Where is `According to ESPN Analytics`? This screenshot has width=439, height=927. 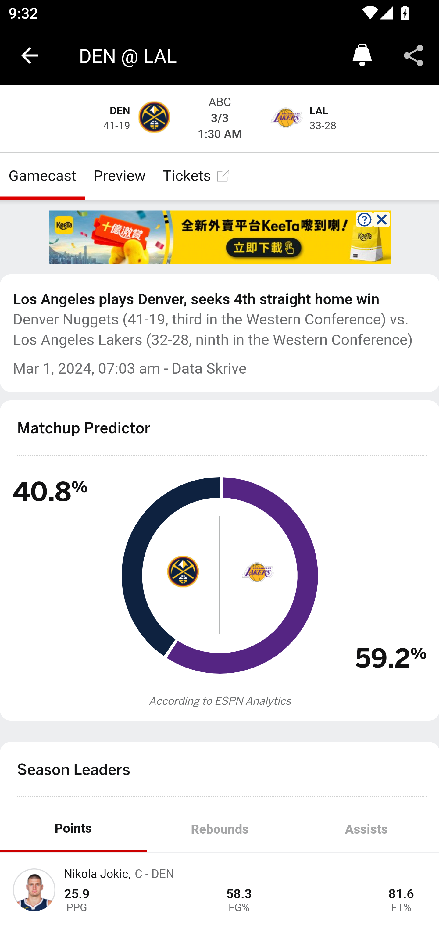
According to ESPN Analytics is located at coordinates (220, 701).